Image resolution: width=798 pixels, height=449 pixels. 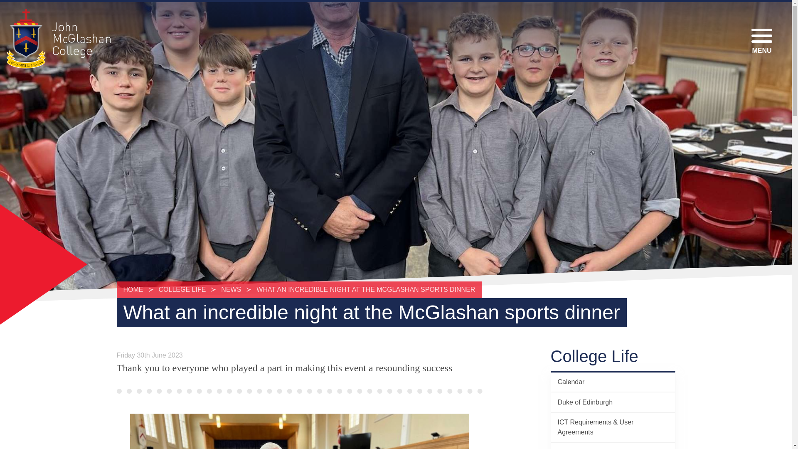 I want to click on NEWS, so click(x=231, y=289).